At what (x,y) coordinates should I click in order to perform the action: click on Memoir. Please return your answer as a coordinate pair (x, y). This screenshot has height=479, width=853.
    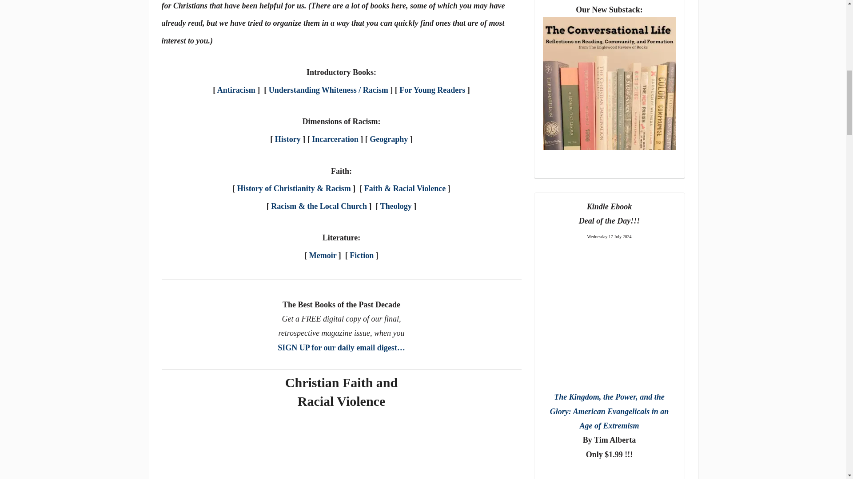
    Looking at the image, I should click on (323, 255).